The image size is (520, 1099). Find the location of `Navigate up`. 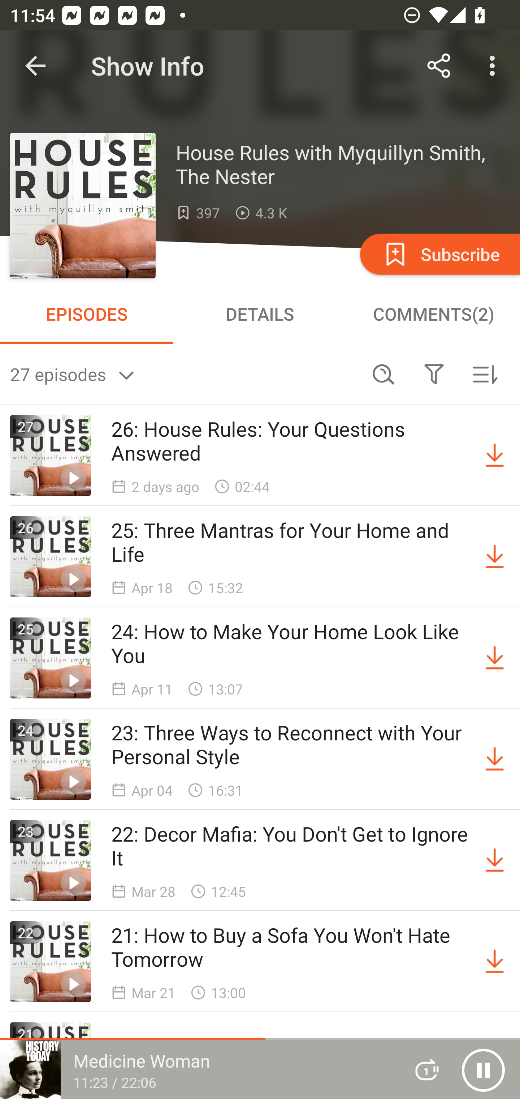

Navigate up is located at coordinates (35, 66).